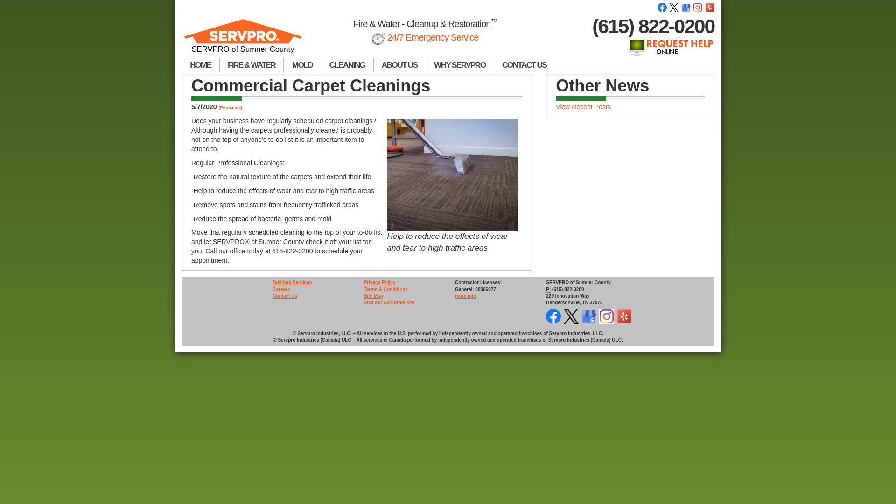 This screenshot has height=504, width=896. Describe the element at coordinates (347, 65) in the screenshot. I see `CLEANING` at that location.